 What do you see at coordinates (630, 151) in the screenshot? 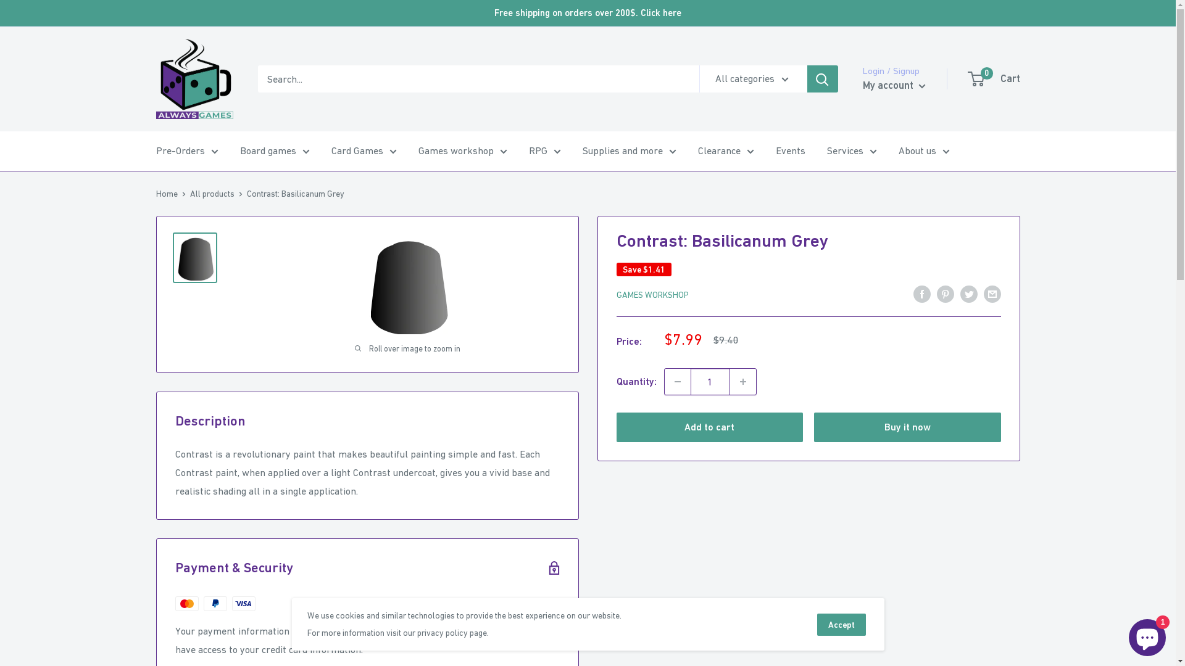
I see `Supplies and more` at bounding box center [630, 151].